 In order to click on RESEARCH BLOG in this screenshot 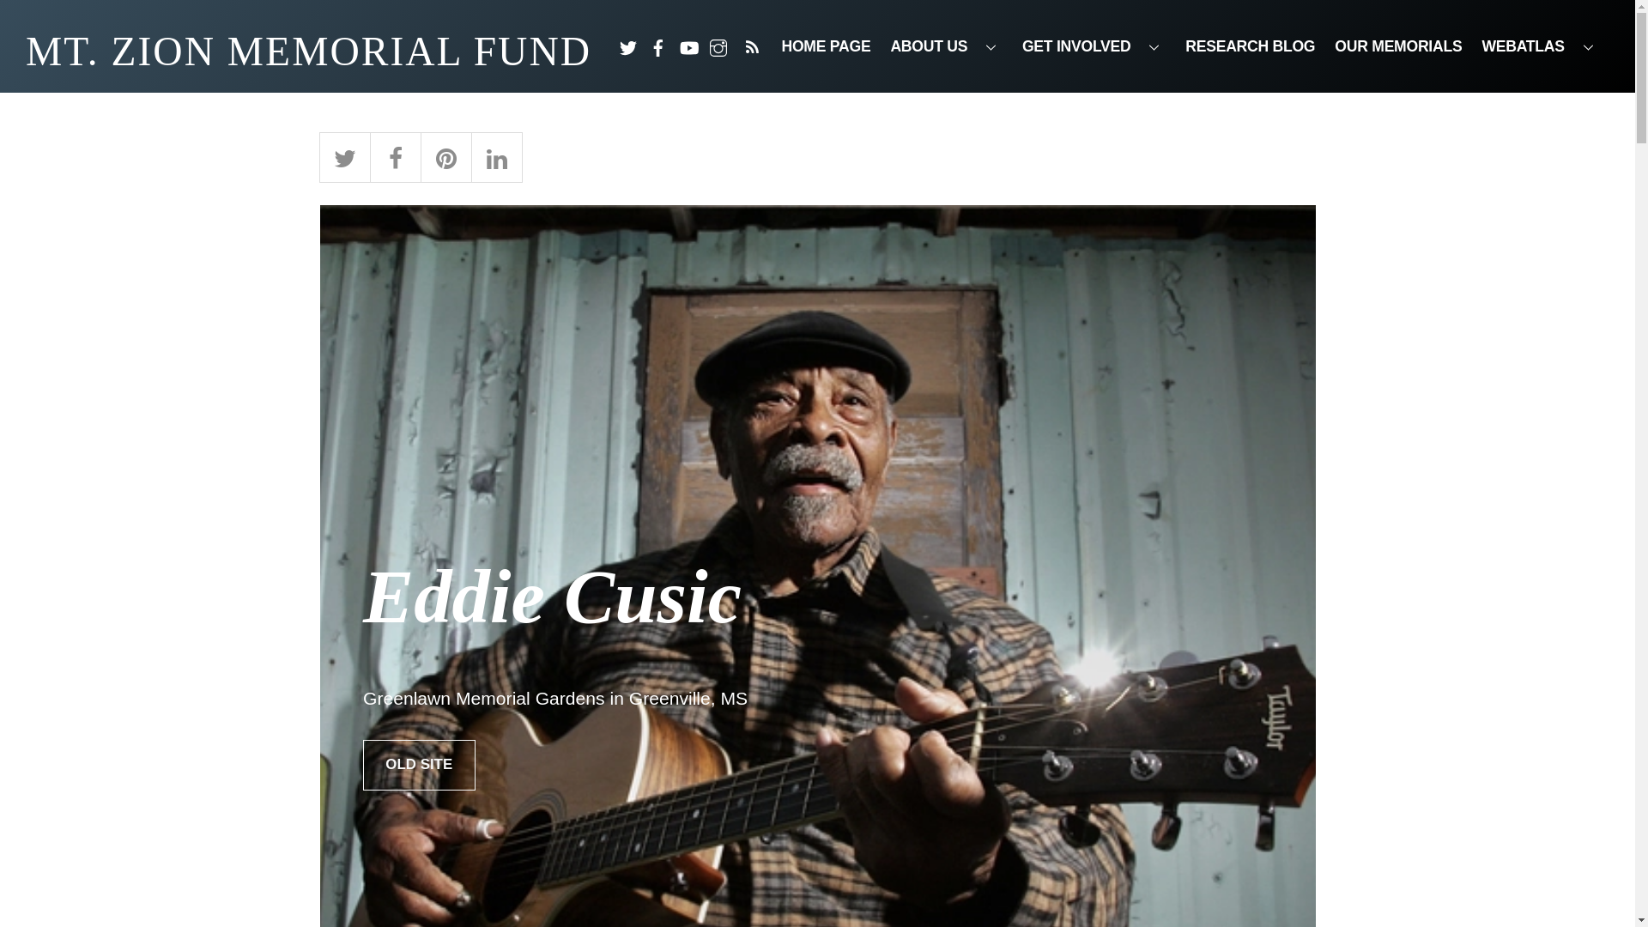, I will do `click(1250, 46)`.